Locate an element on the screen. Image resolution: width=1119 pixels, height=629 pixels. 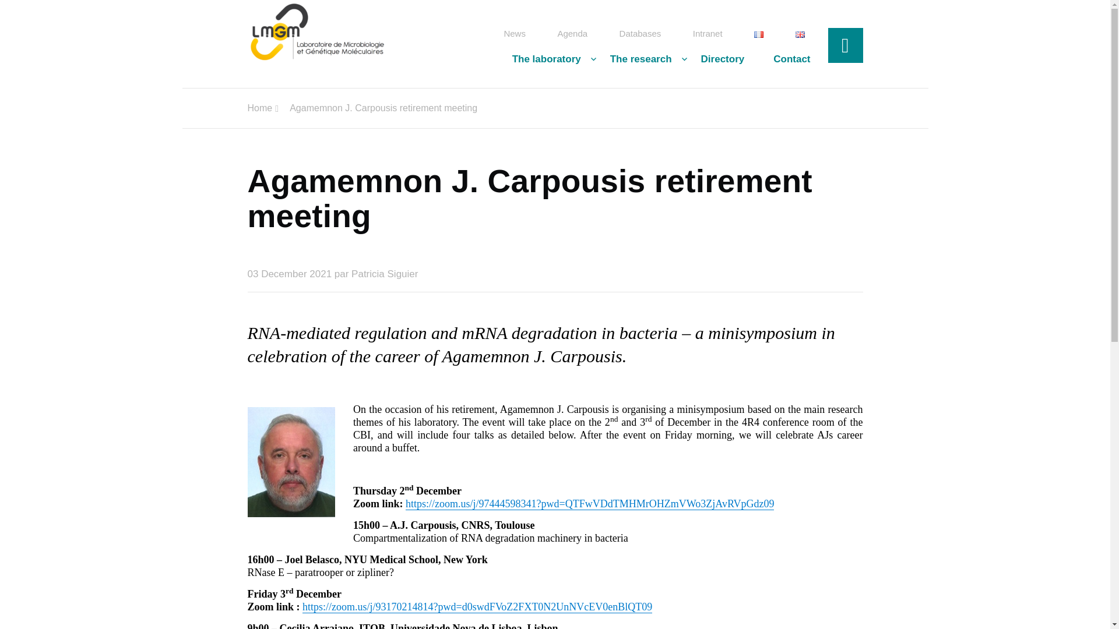
The laboratory is located at coordinates (547, 59).